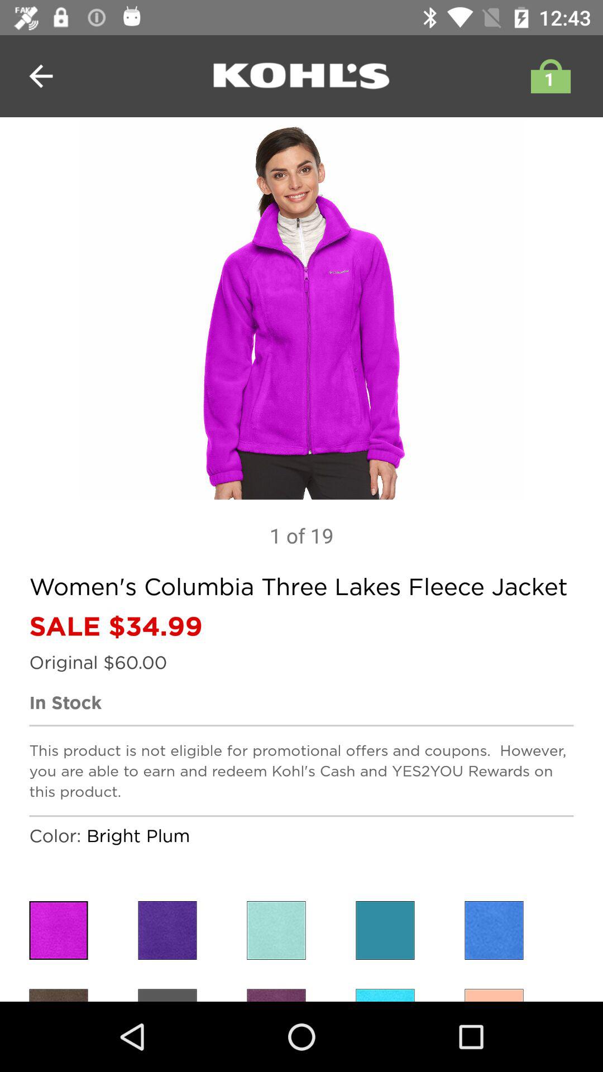  I want to click on press app above 1 of 19 item, so click(301, 308).